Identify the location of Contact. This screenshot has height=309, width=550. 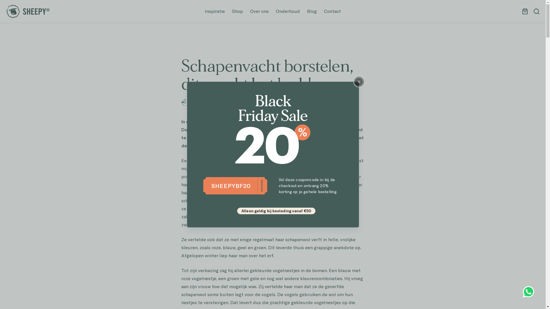
(332, 11).